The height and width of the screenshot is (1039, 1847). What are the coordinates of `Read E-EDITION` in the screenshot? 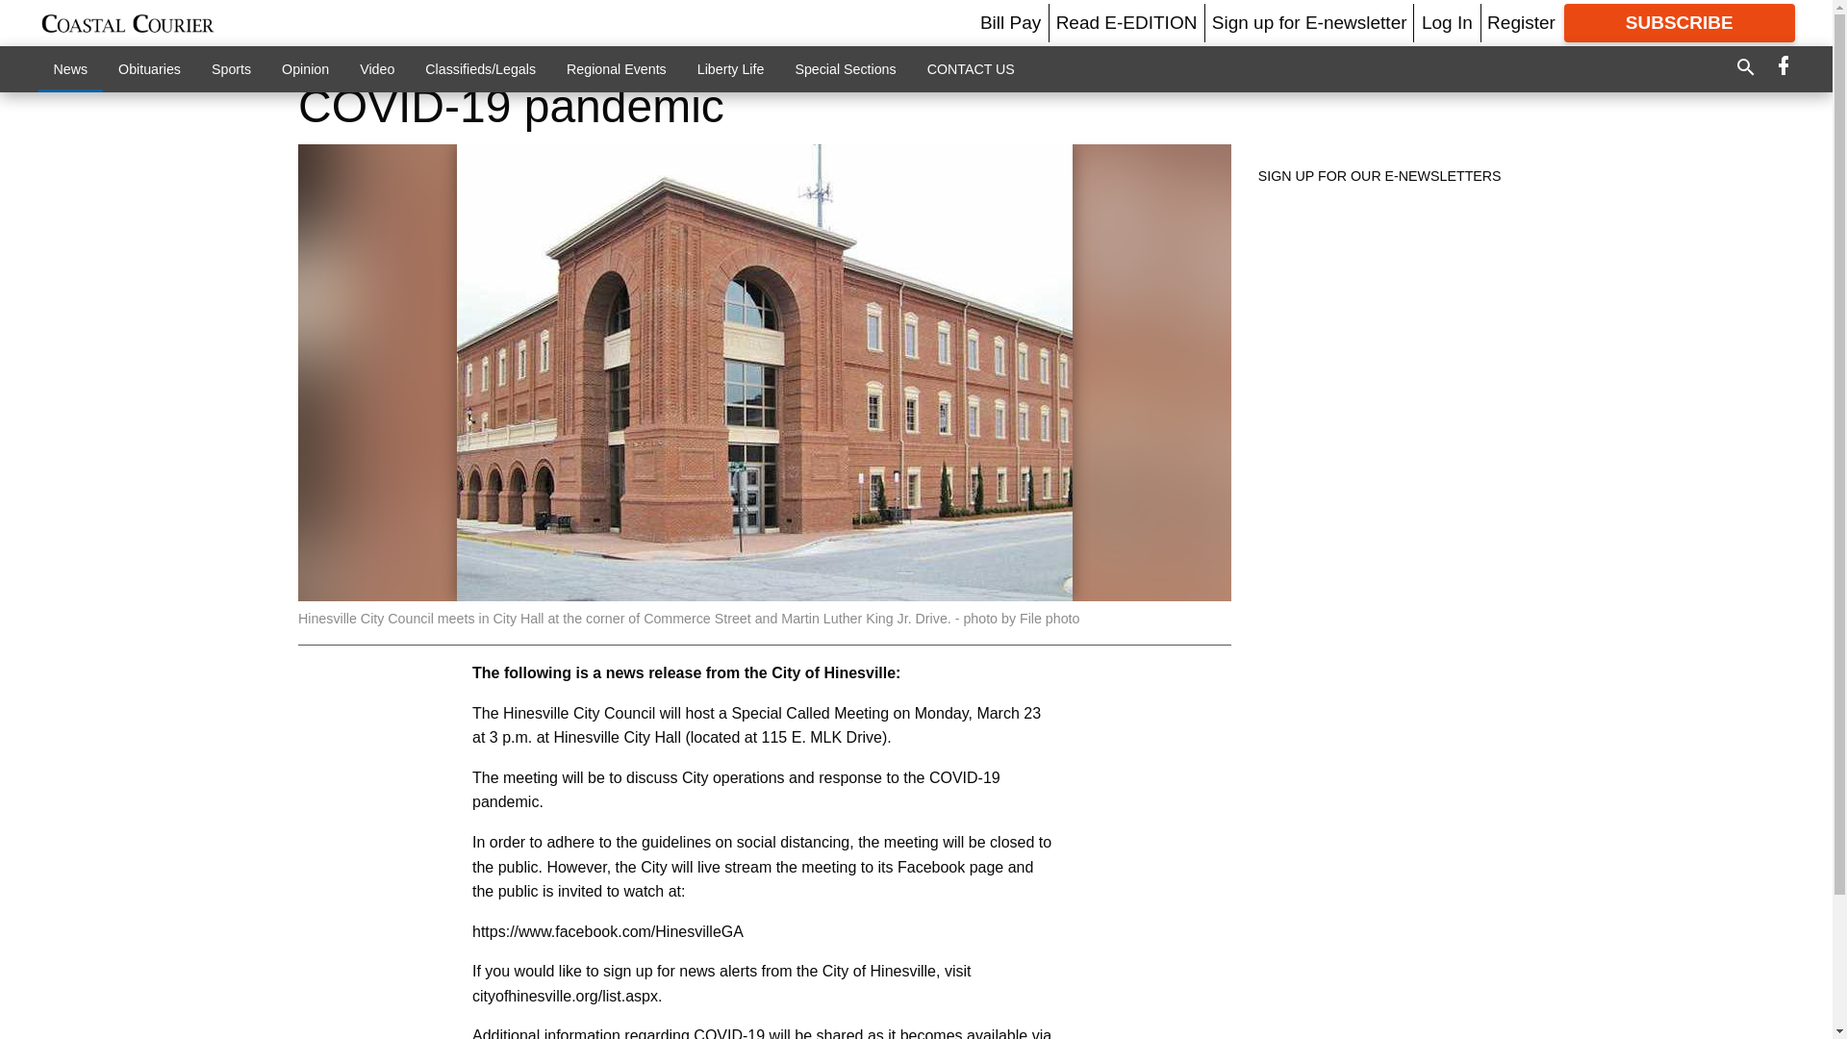 It's located at (1126, 22).